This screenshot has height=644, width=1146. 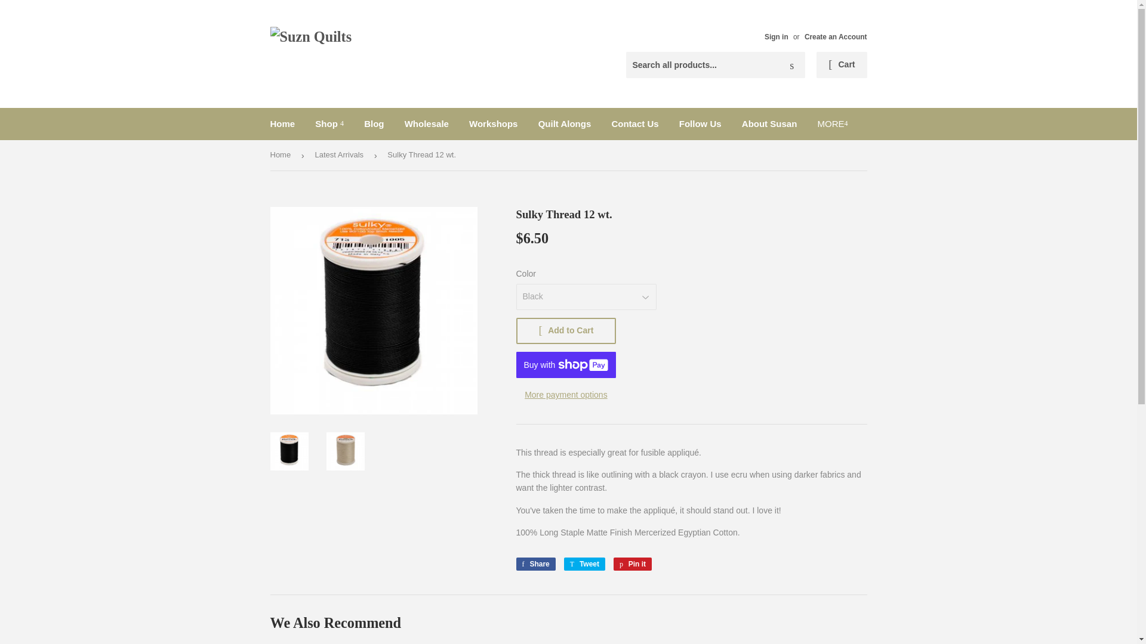 What do you see at coordinates (535, 564) in the screenshot?
I see `Share on Facebook` at bounding box center [535, 564].